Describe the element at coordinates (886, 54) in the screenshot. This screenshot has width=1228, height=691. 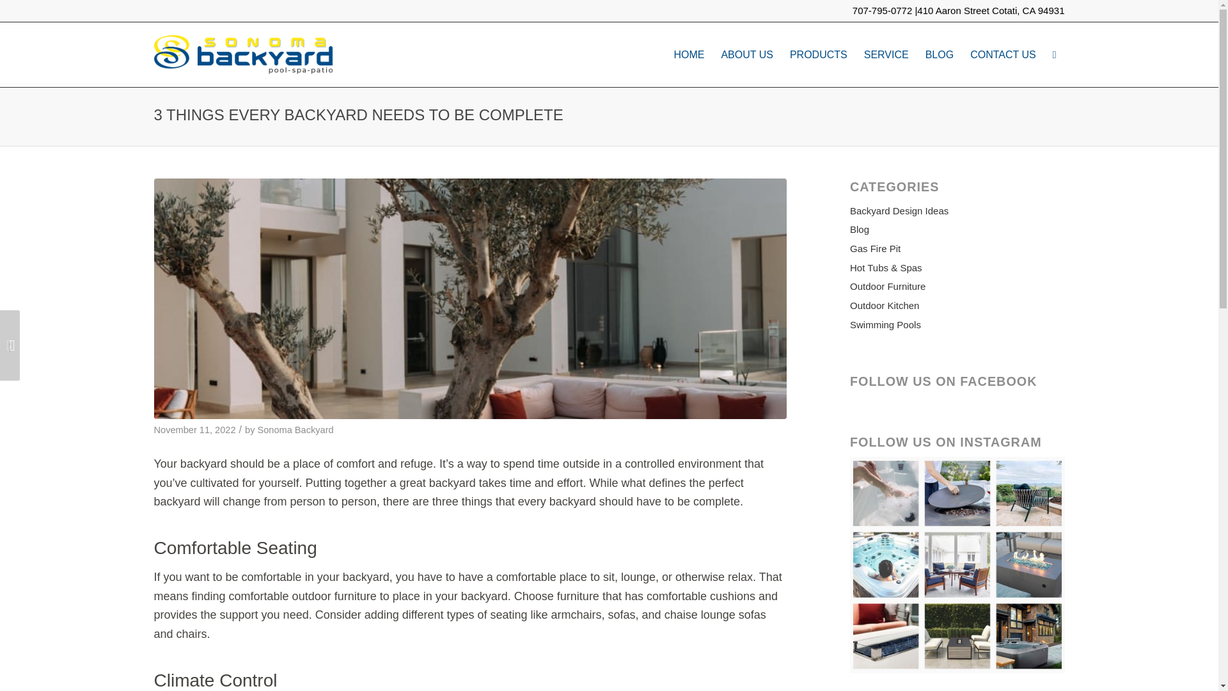
I see `SERVICE` at that location.